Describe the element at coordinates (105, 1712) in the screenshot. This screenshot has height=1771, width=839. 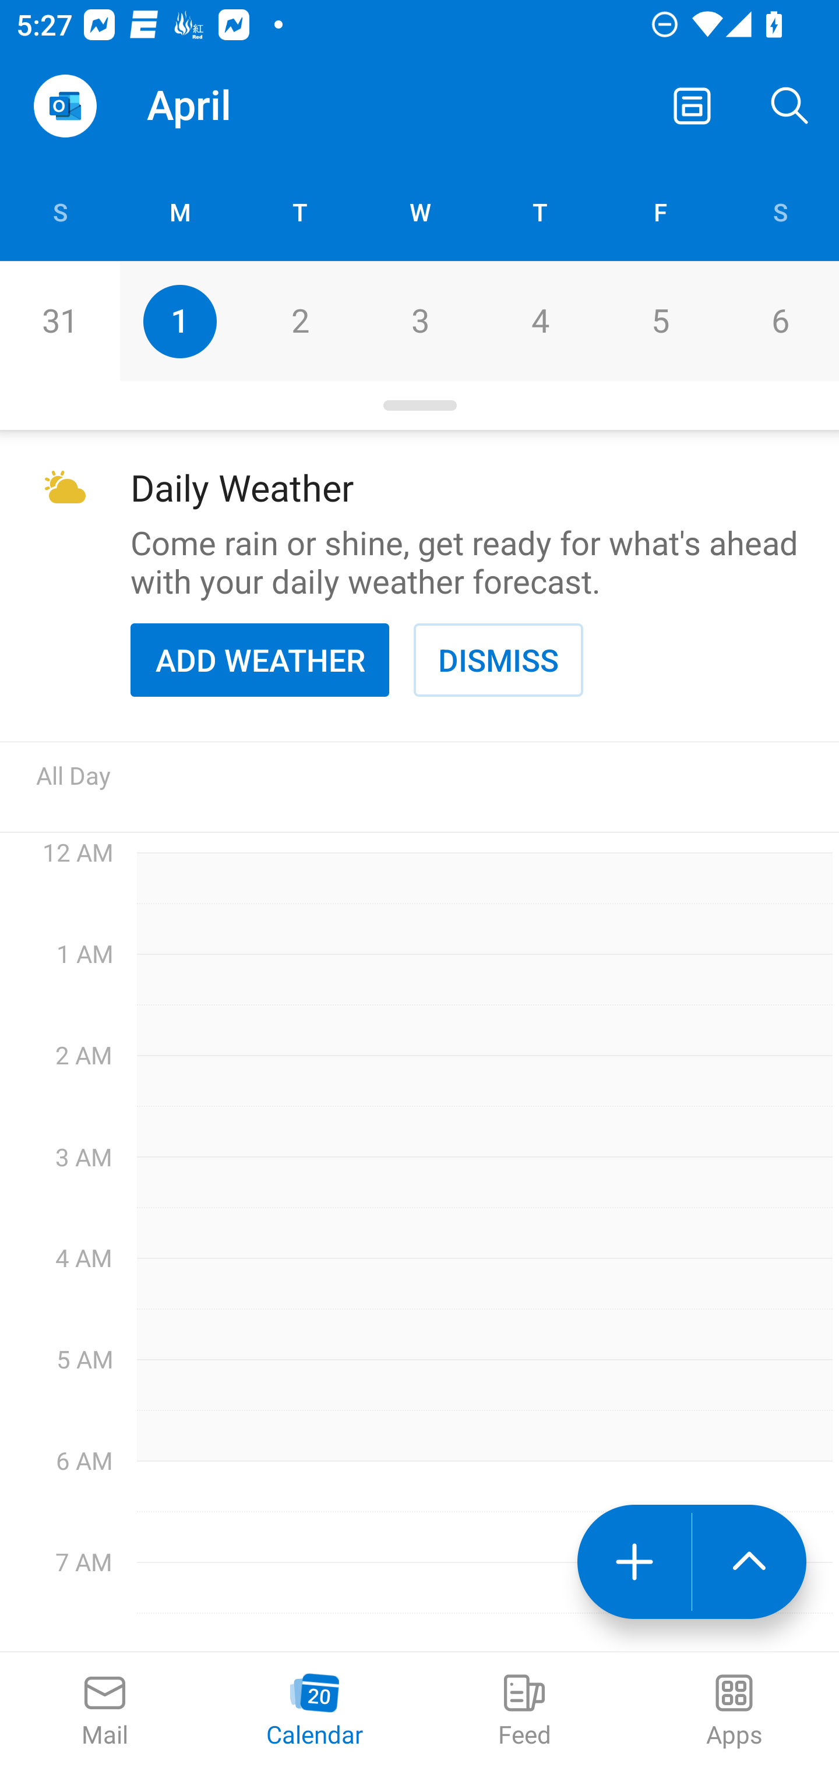
I see `Mail` at that location.